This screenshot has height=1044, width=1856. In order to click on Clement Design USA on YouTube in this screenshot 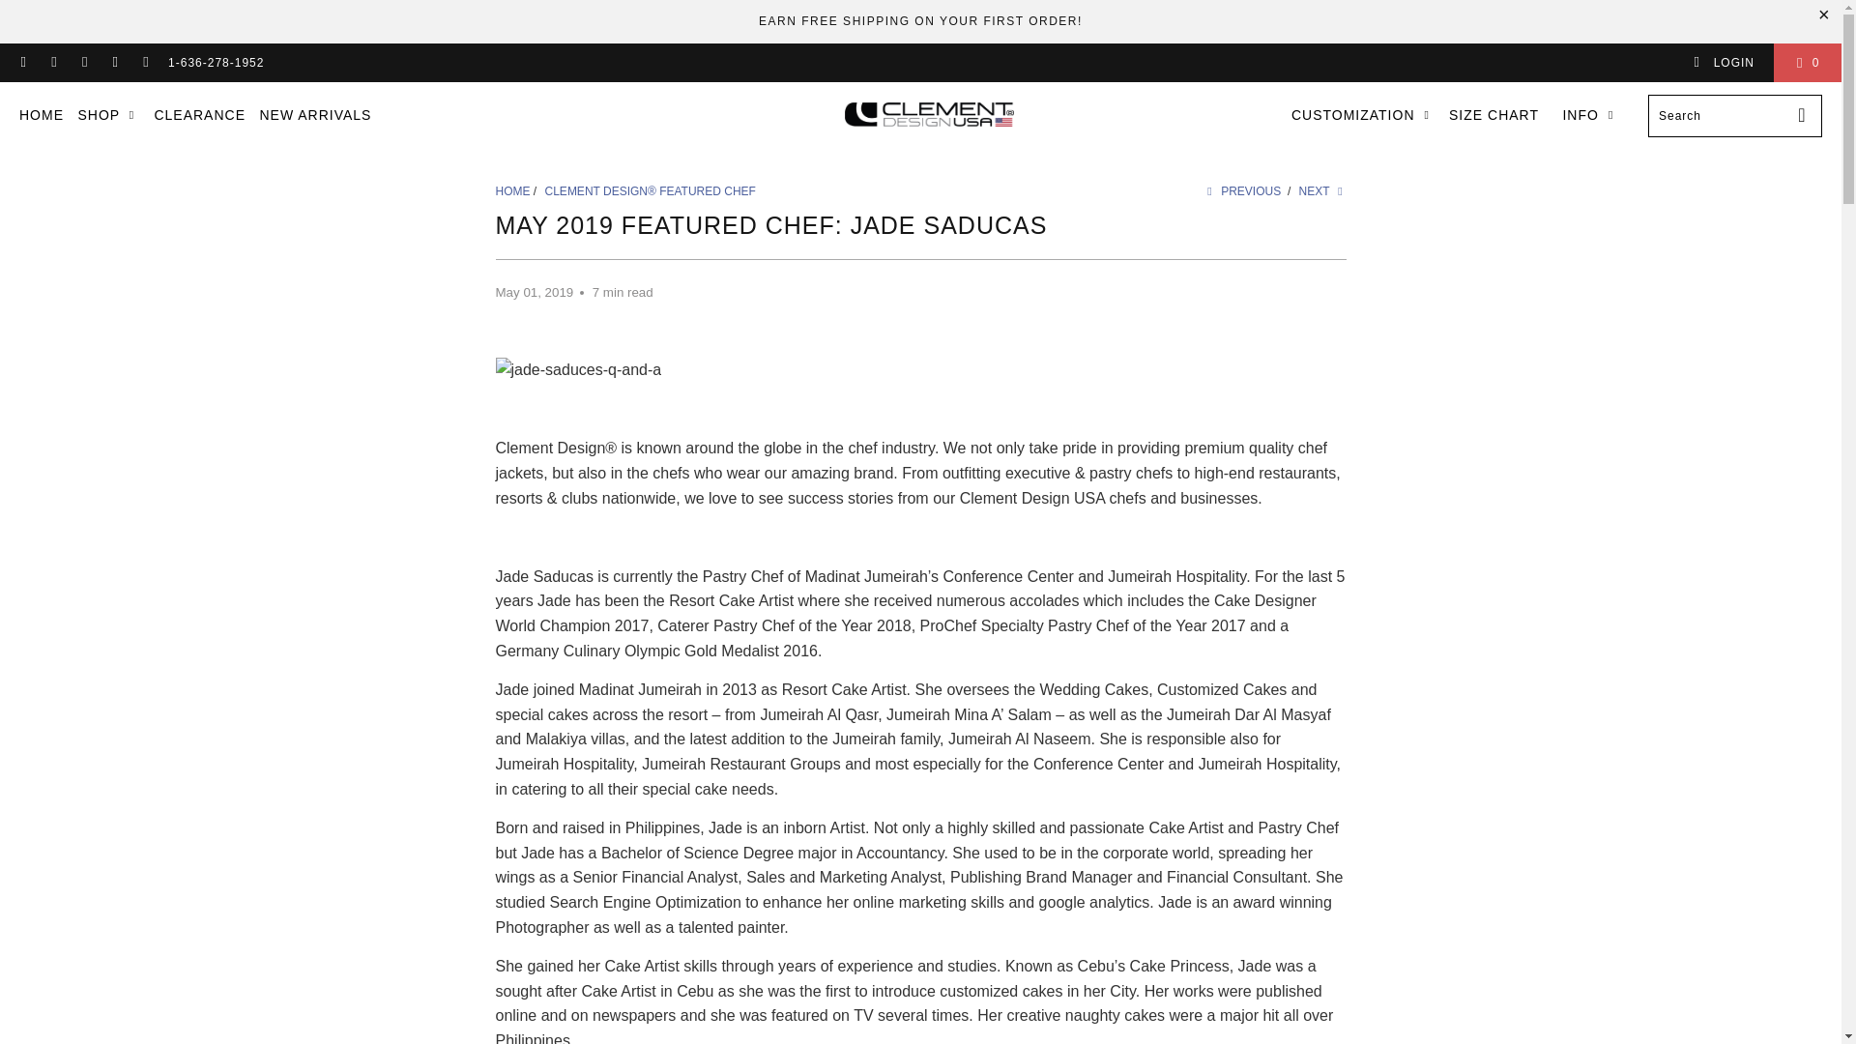, I will do `click(52, 63)`.